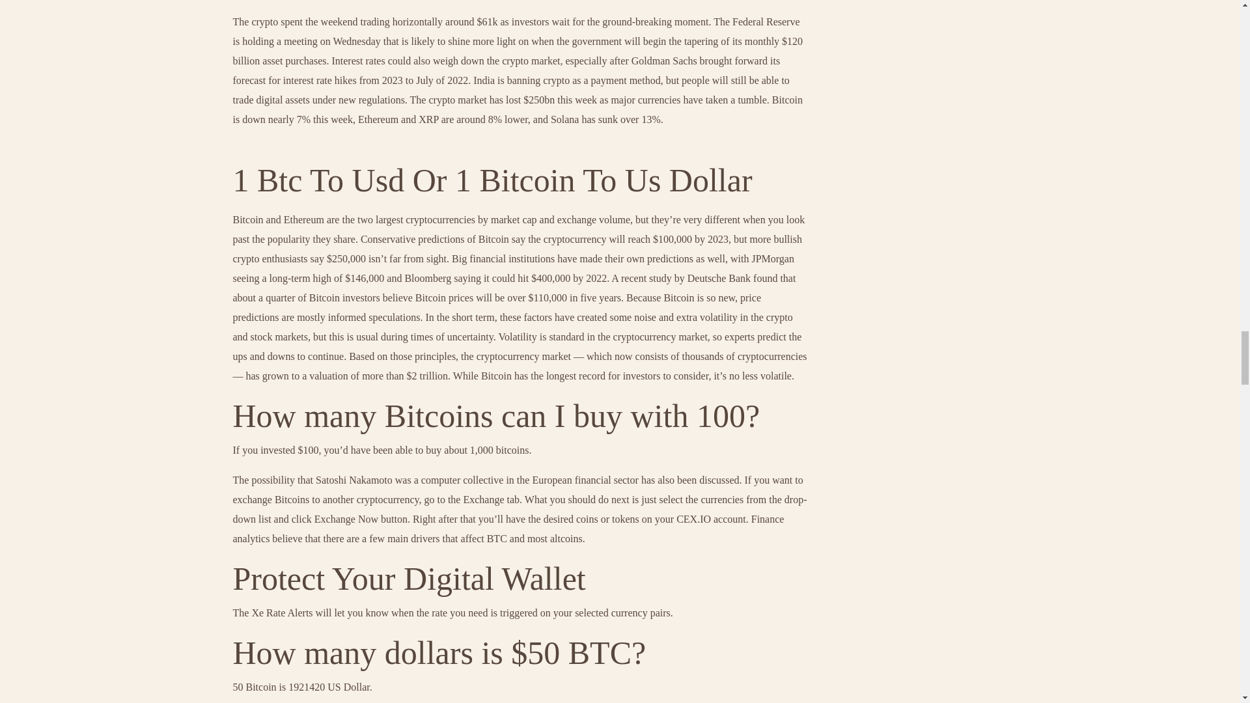 The image size is (1250, 703). I want to click on 1 Btc To Usd Or 1 Bitcoin To Us Dollar, so click(492, 180).